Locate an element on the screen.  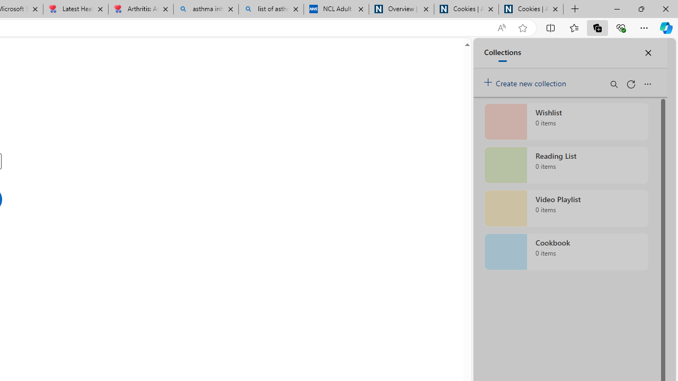
Cookies | About | NICE is located at coordinates (531, 10).